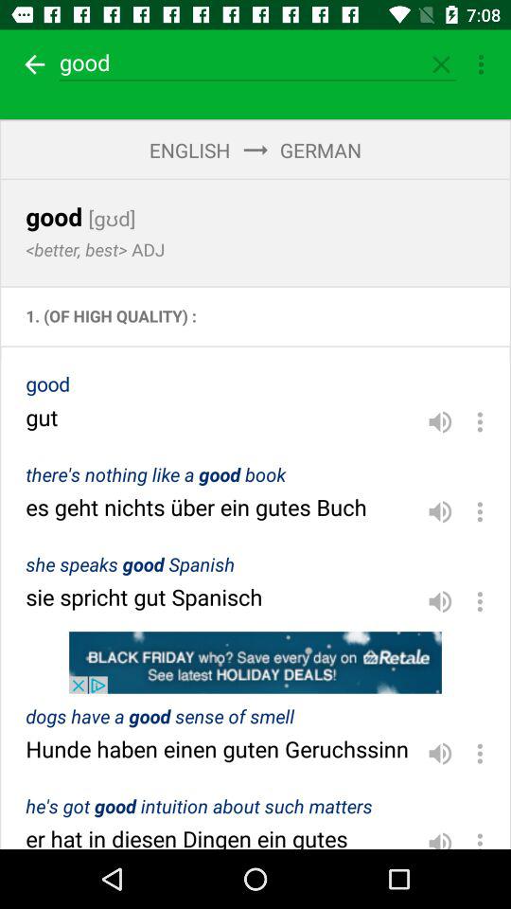 The image size is (511, 909). What do you see at coordinates (440, 511) in the screenshot?
I see `sound` at bounding box center [440, 511].